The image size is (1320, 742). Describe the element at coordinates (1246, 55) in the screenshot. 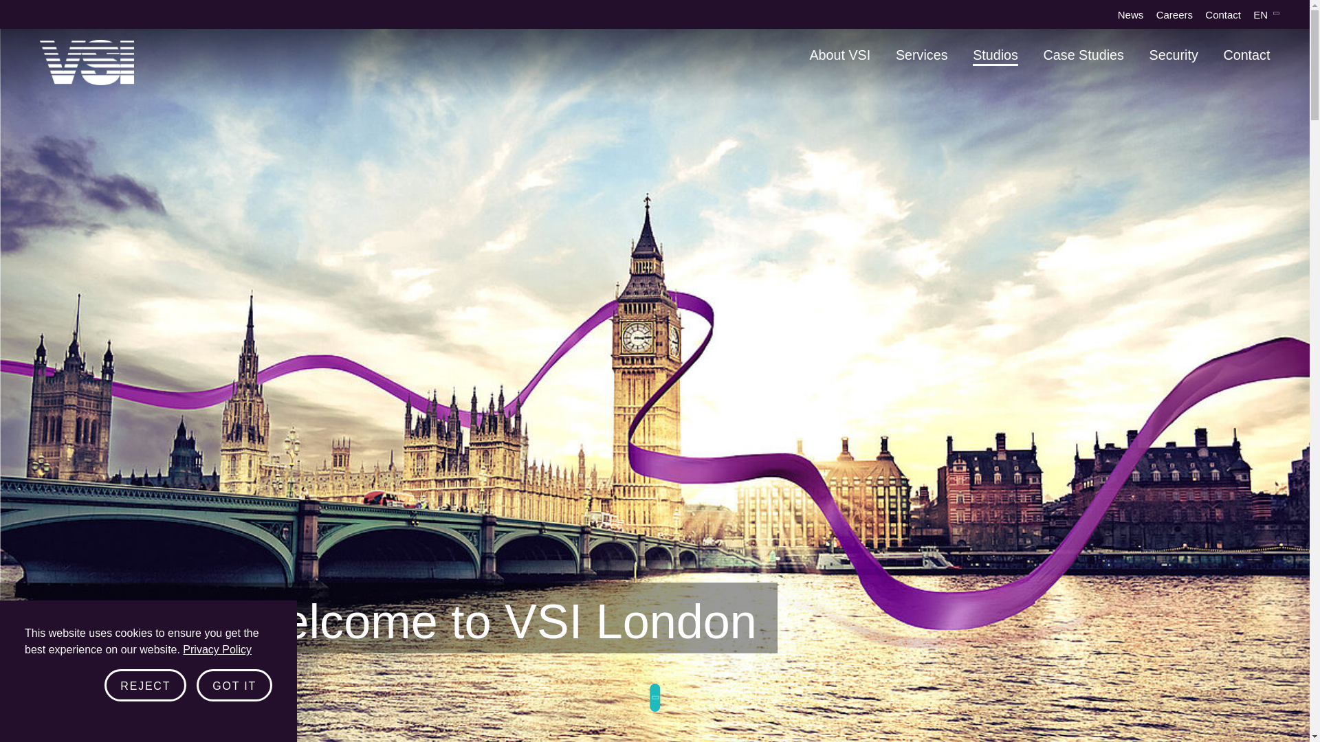

I see `Contact` at that location.